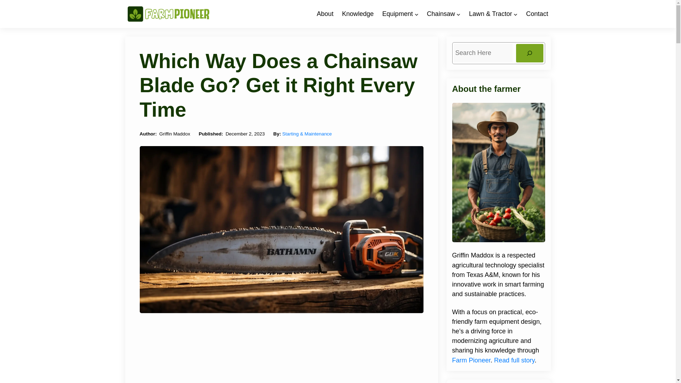 The height and width of the screenshot is (383, 681). Describe the element at coordinates (397, 14) in the screenshot. I see `Agricultural Equipment Insights` at that location.